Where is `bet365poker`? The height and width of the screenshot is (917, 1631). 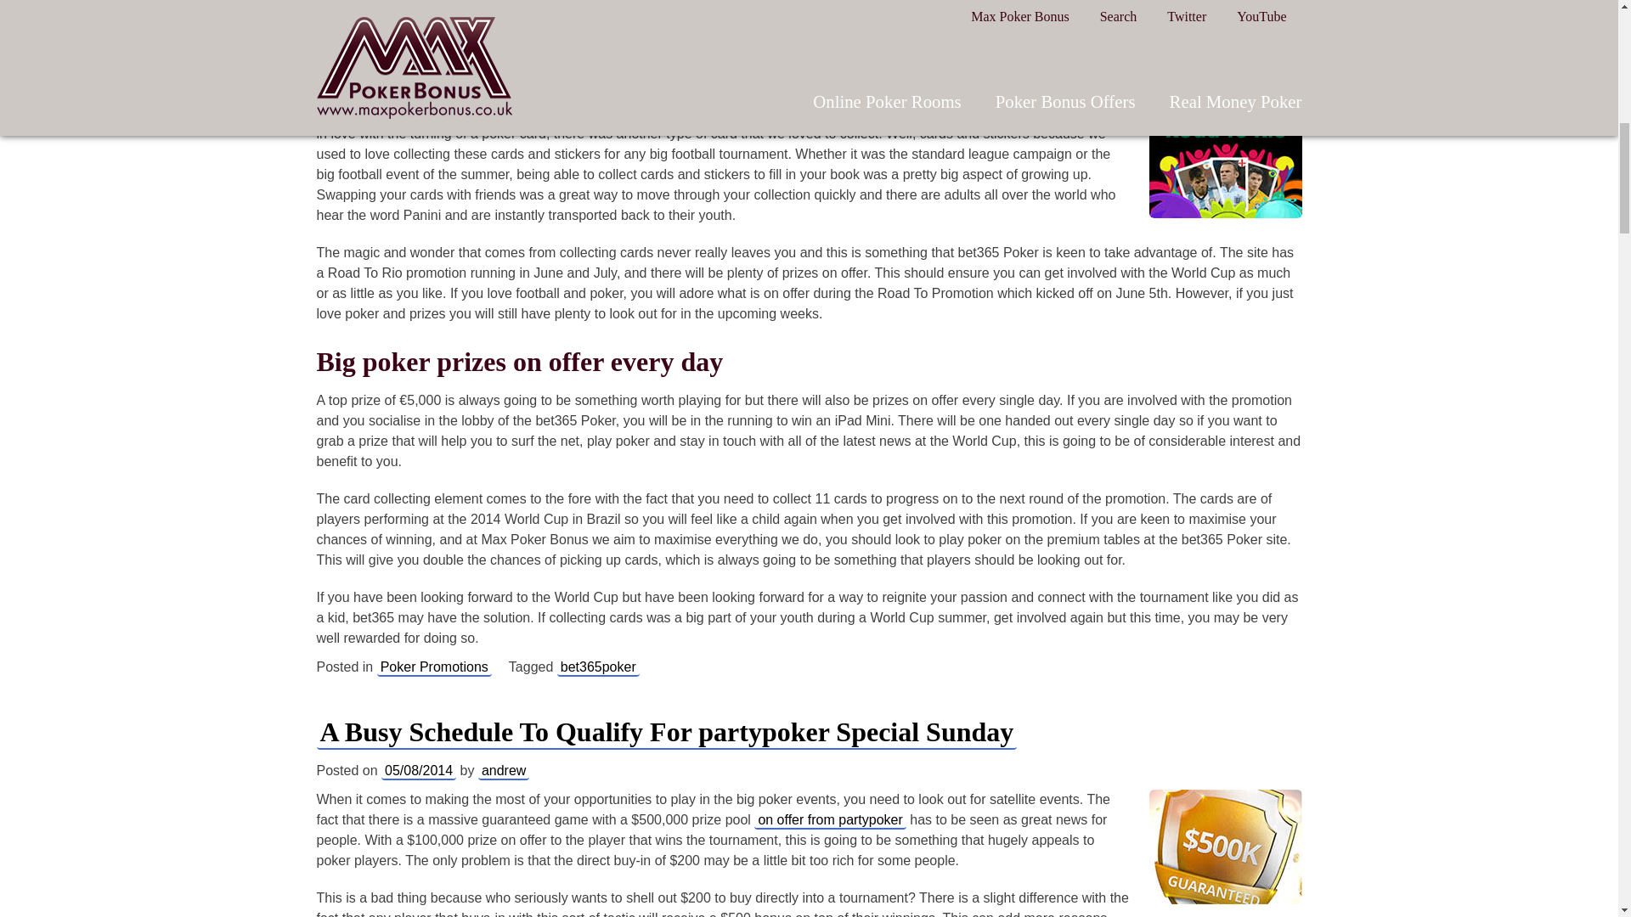
bet365poker is located at coordinates (598, 667).